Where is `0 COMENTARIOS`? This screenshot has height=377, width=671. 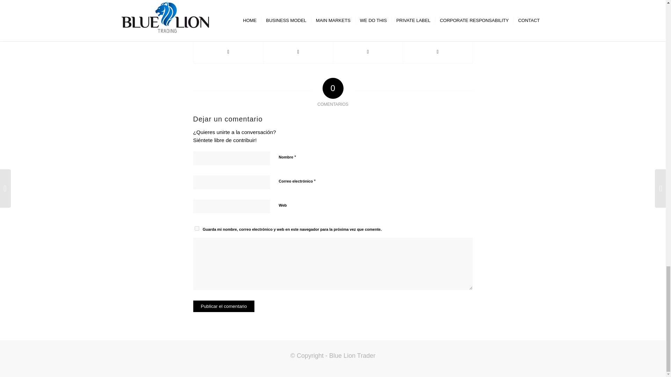
0 COMENTARIOS is located at coordinates (340, 3).